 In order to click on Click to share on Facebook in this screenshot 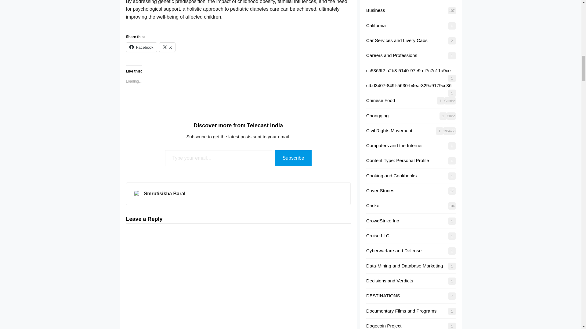, I will do `click(141, 47)`.